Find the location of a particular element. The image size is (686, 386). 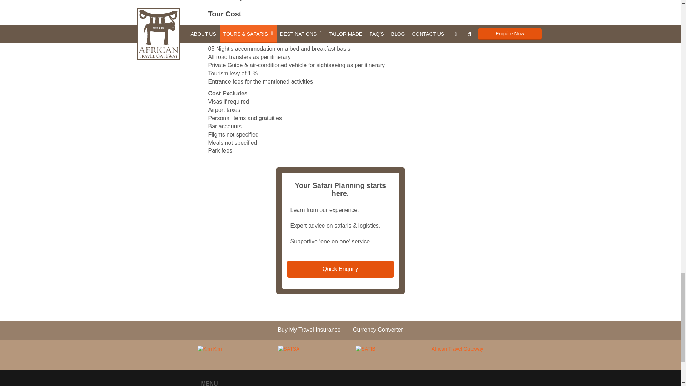

Buy My Travel Insurance is located at coordinates (309, 330).